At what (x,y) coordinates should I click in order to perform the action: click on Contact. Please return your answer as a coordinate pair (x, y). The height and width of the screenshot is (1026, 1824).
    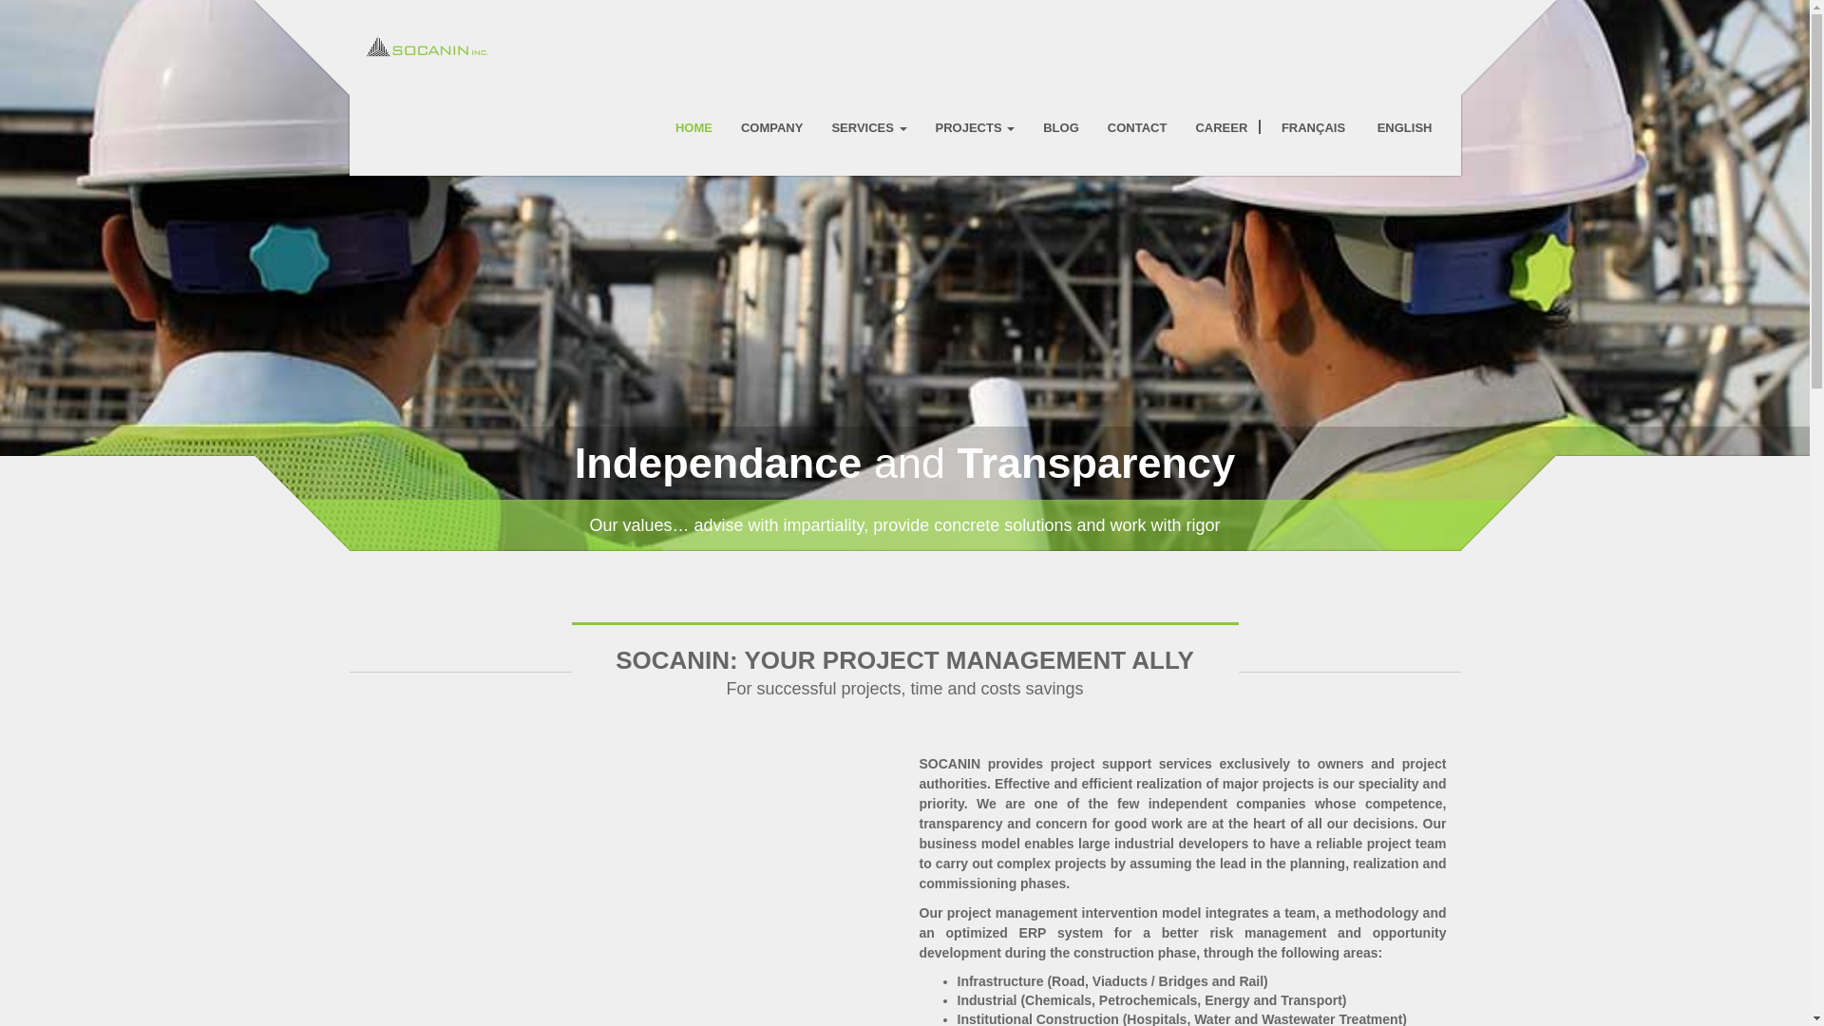
    Looking at the image, I should click on (1136, 127).